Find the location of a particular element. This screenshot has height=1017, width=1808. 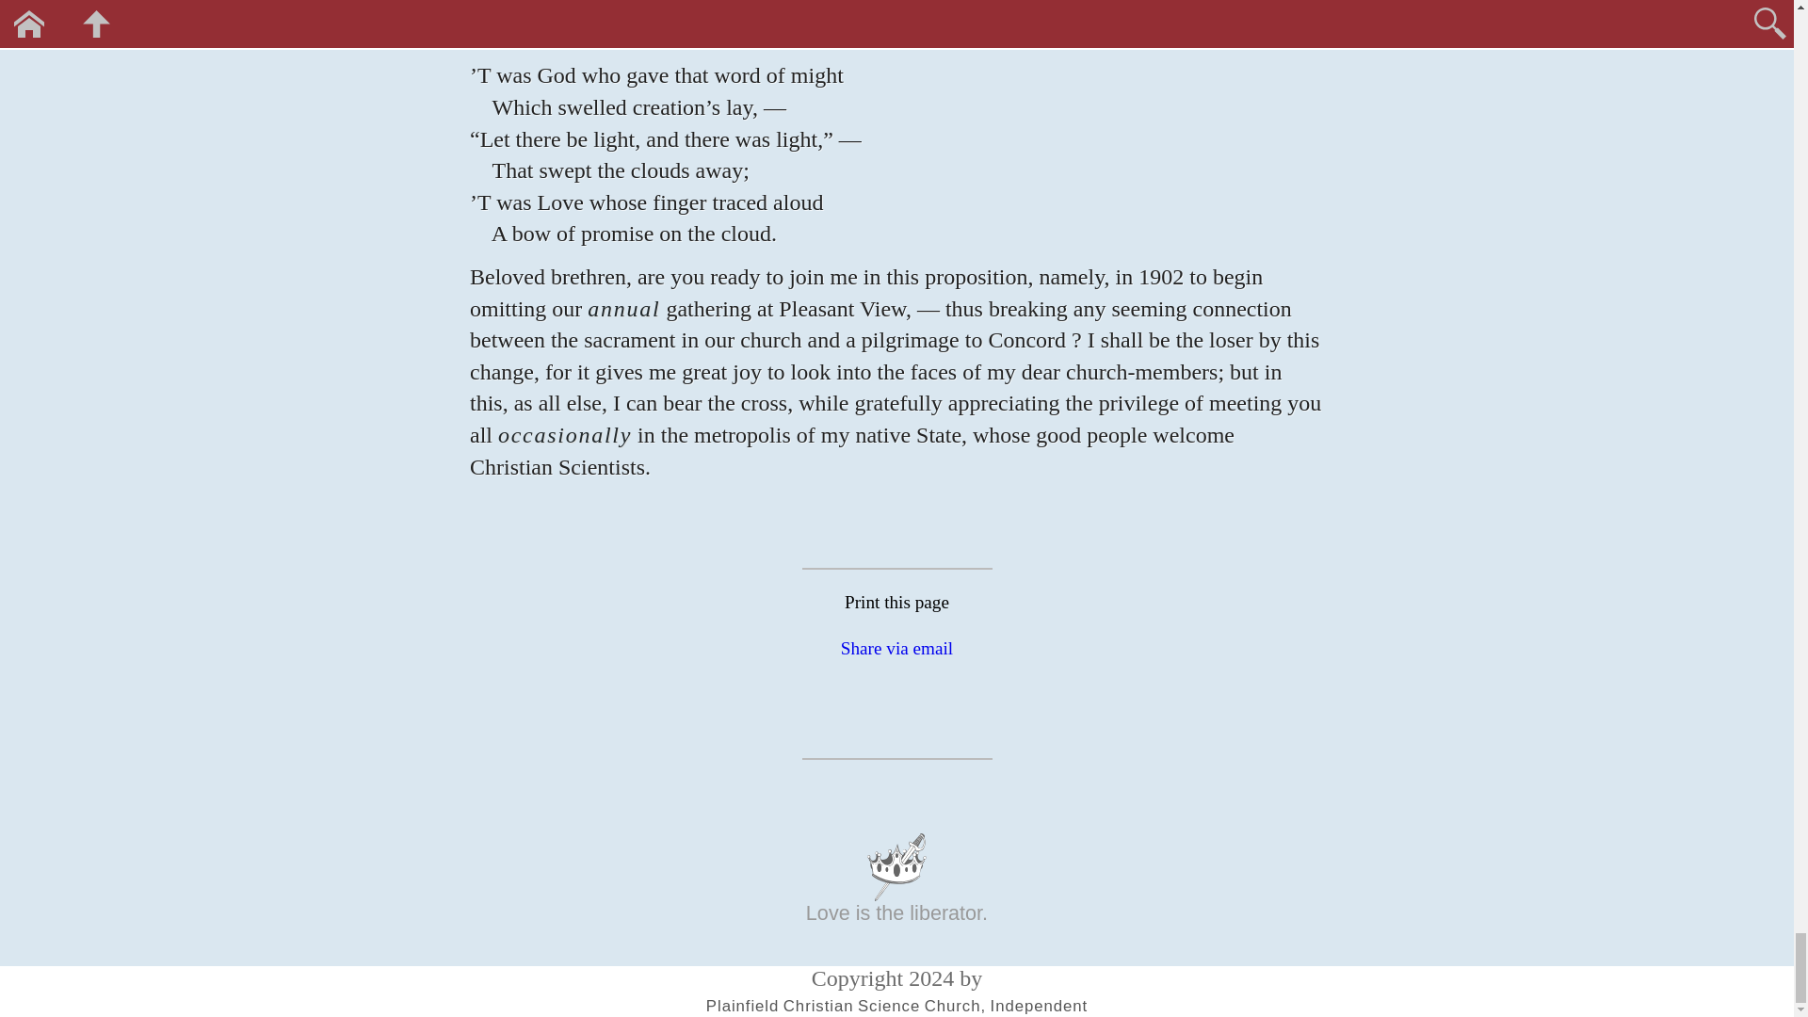

Email this article to a friend. is located at coordinates (896, 648).